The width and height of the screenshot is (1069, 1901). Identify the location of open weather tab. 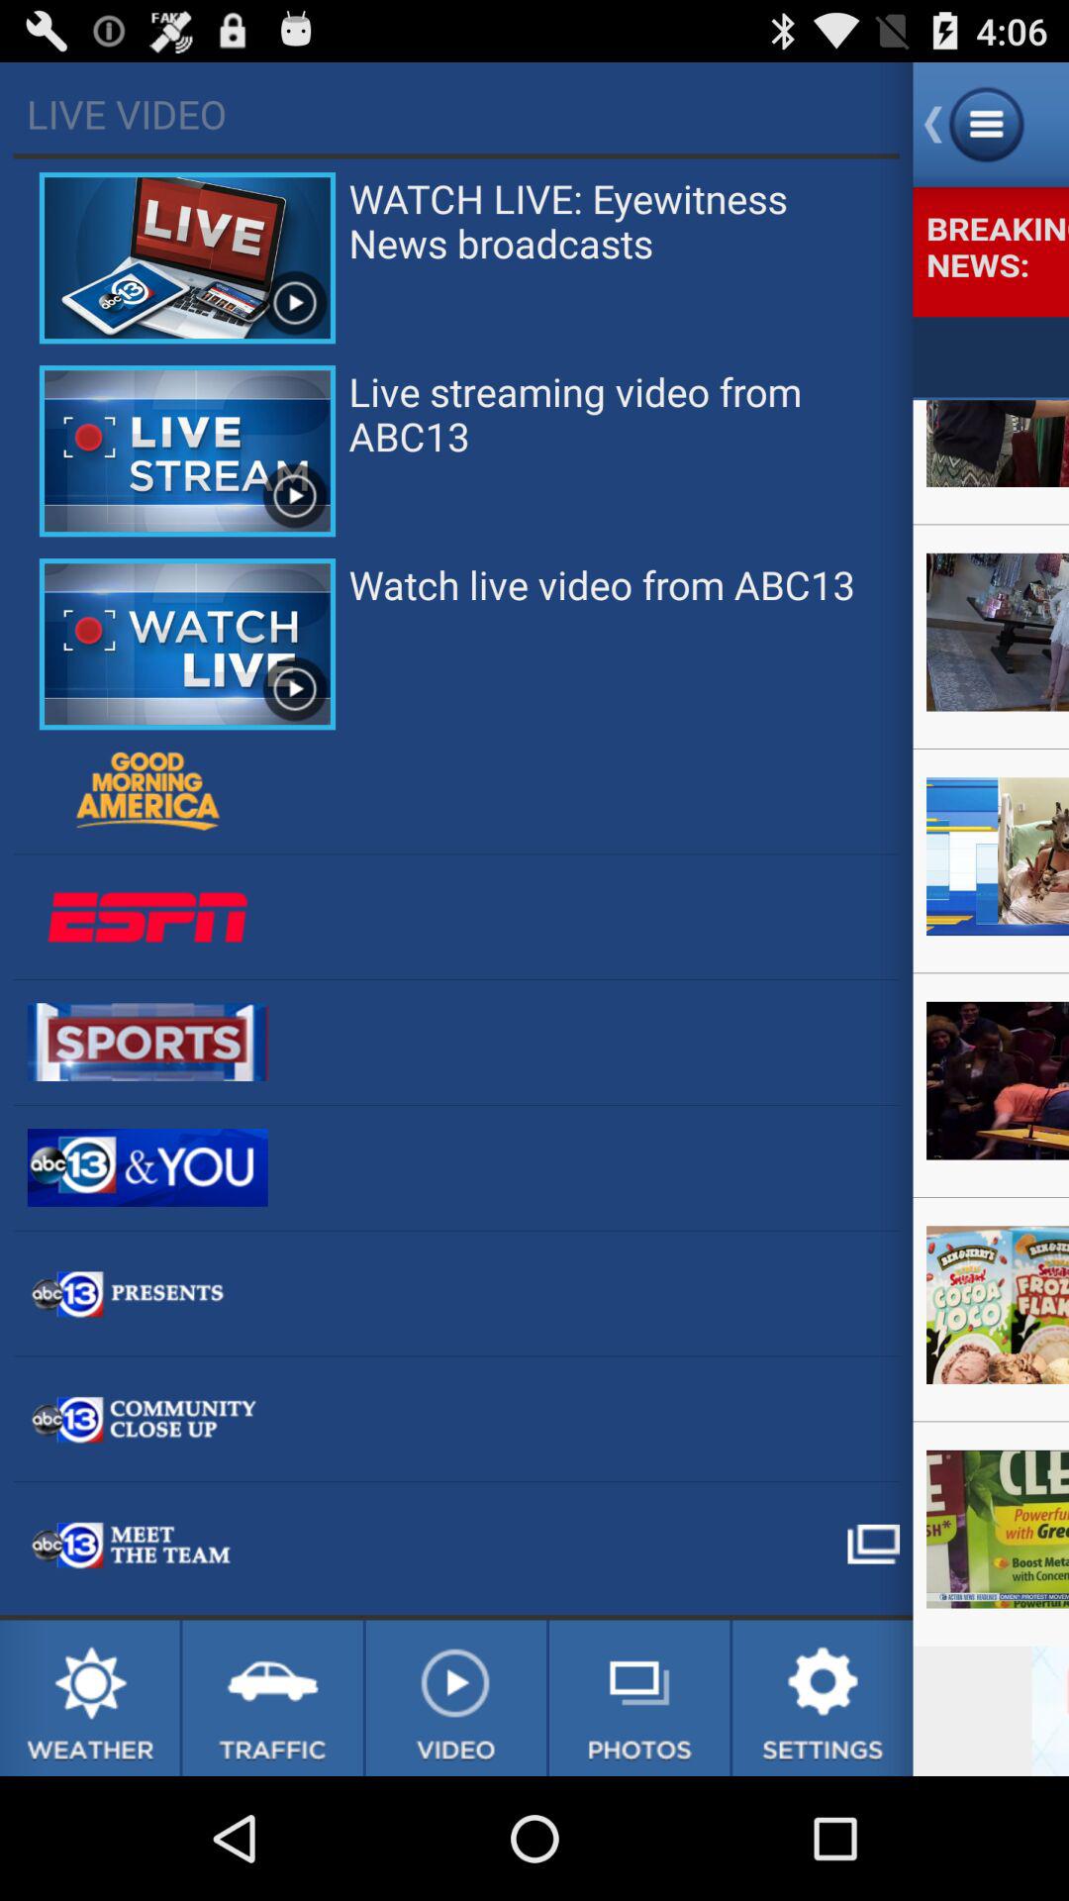
(89, 1698).